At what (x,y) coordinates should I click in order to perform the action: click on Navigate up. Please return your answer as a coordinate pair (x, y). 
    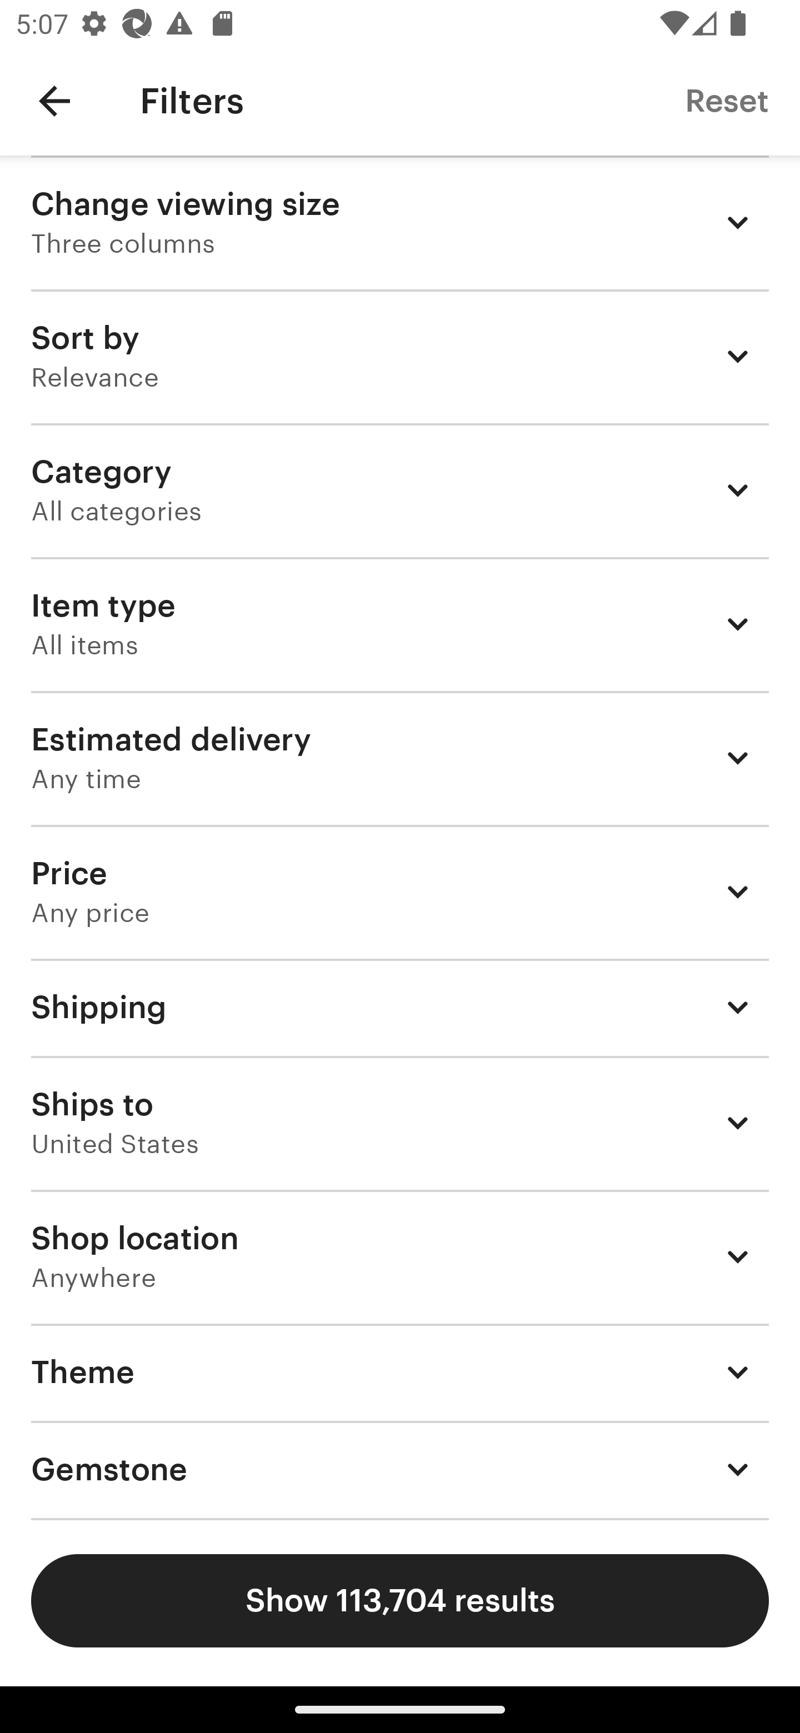
    Looking at the image, I should click on (54, 101).